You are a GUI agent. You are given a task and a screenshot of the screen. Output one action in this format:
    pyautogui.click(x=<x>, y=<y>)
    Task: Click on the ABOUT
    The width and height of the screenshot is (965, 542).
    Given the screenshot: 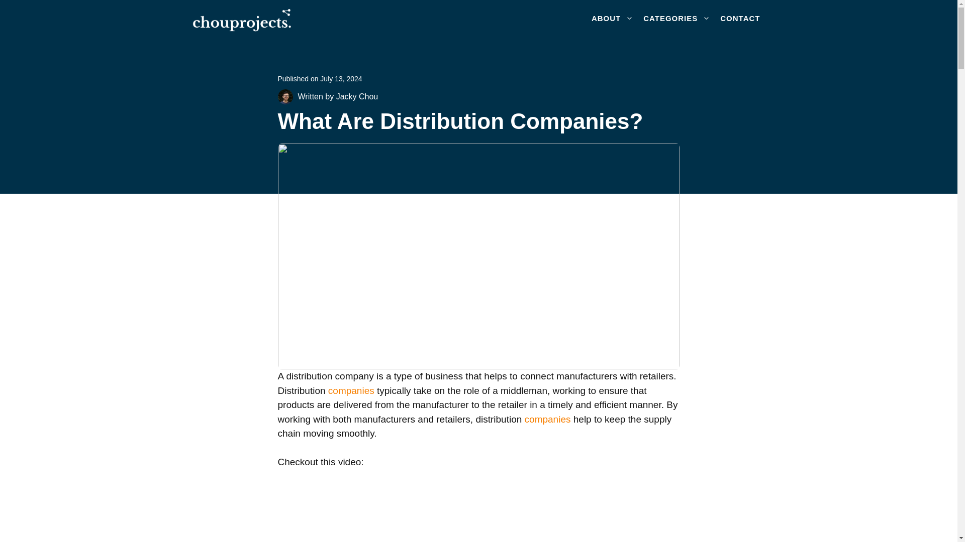 What is the action you would take?
    pyautogui.click(x=612, y=18)
    